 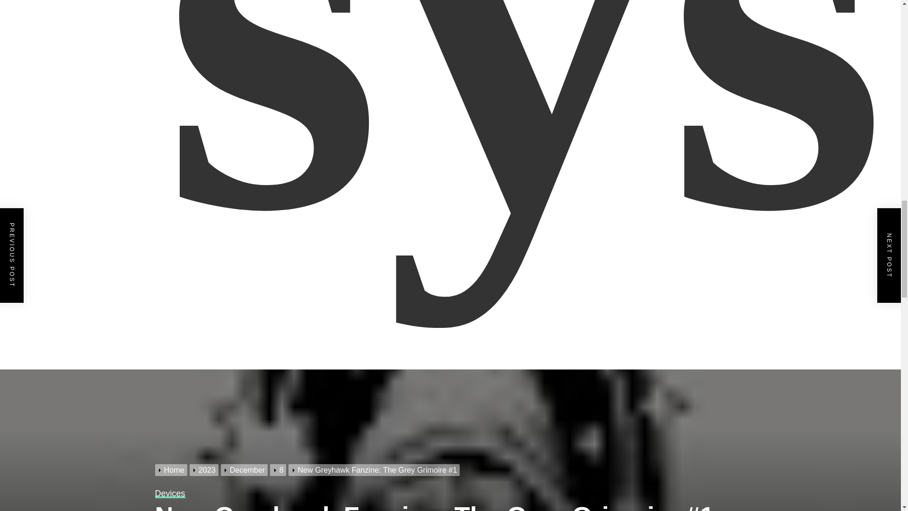 What do you see at coordinates (205, 469) in the screenshot?
I see `2023` at bounding box center [205, 469].